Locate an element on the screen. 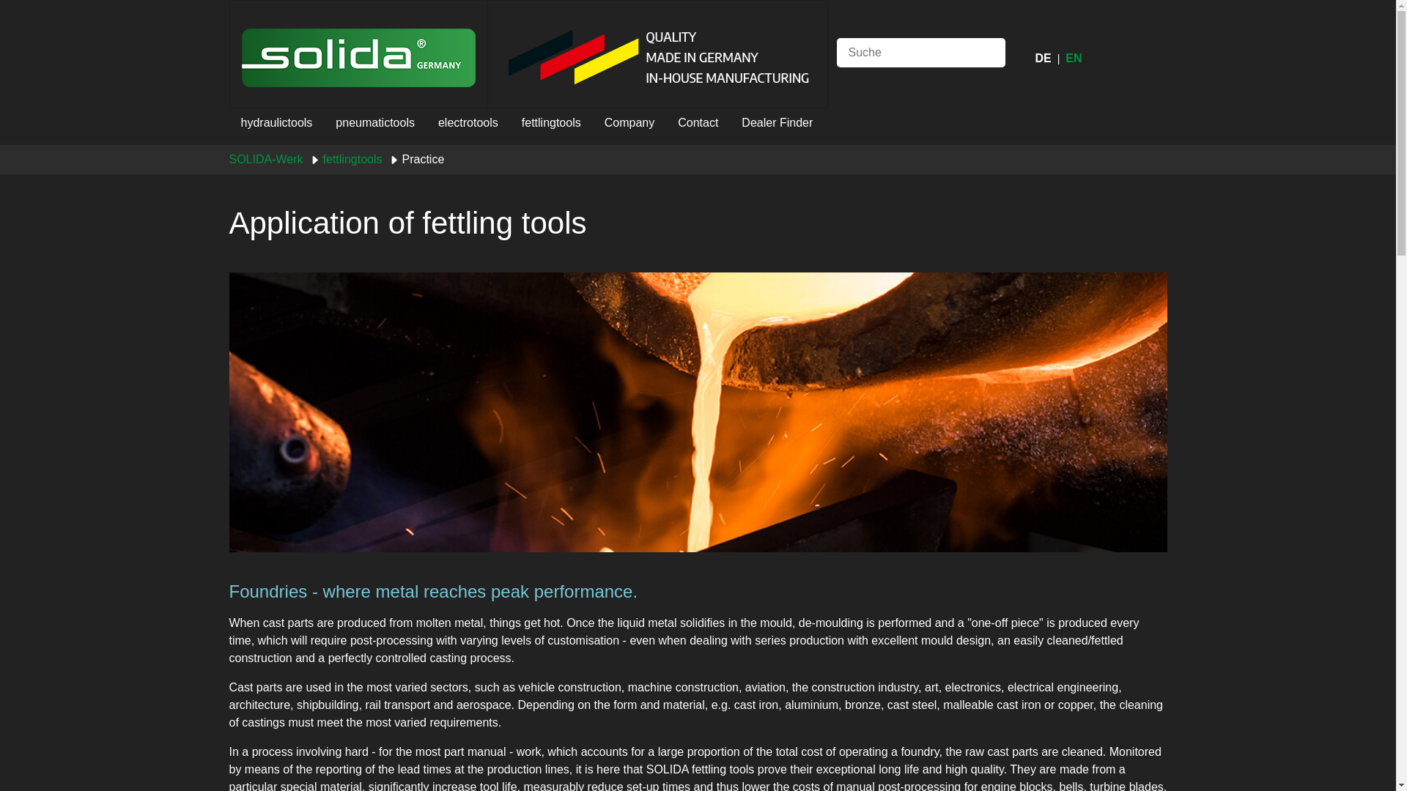 This screenshot has width=1407, height=791. hydraulictools is located at coordinates (276, 122).